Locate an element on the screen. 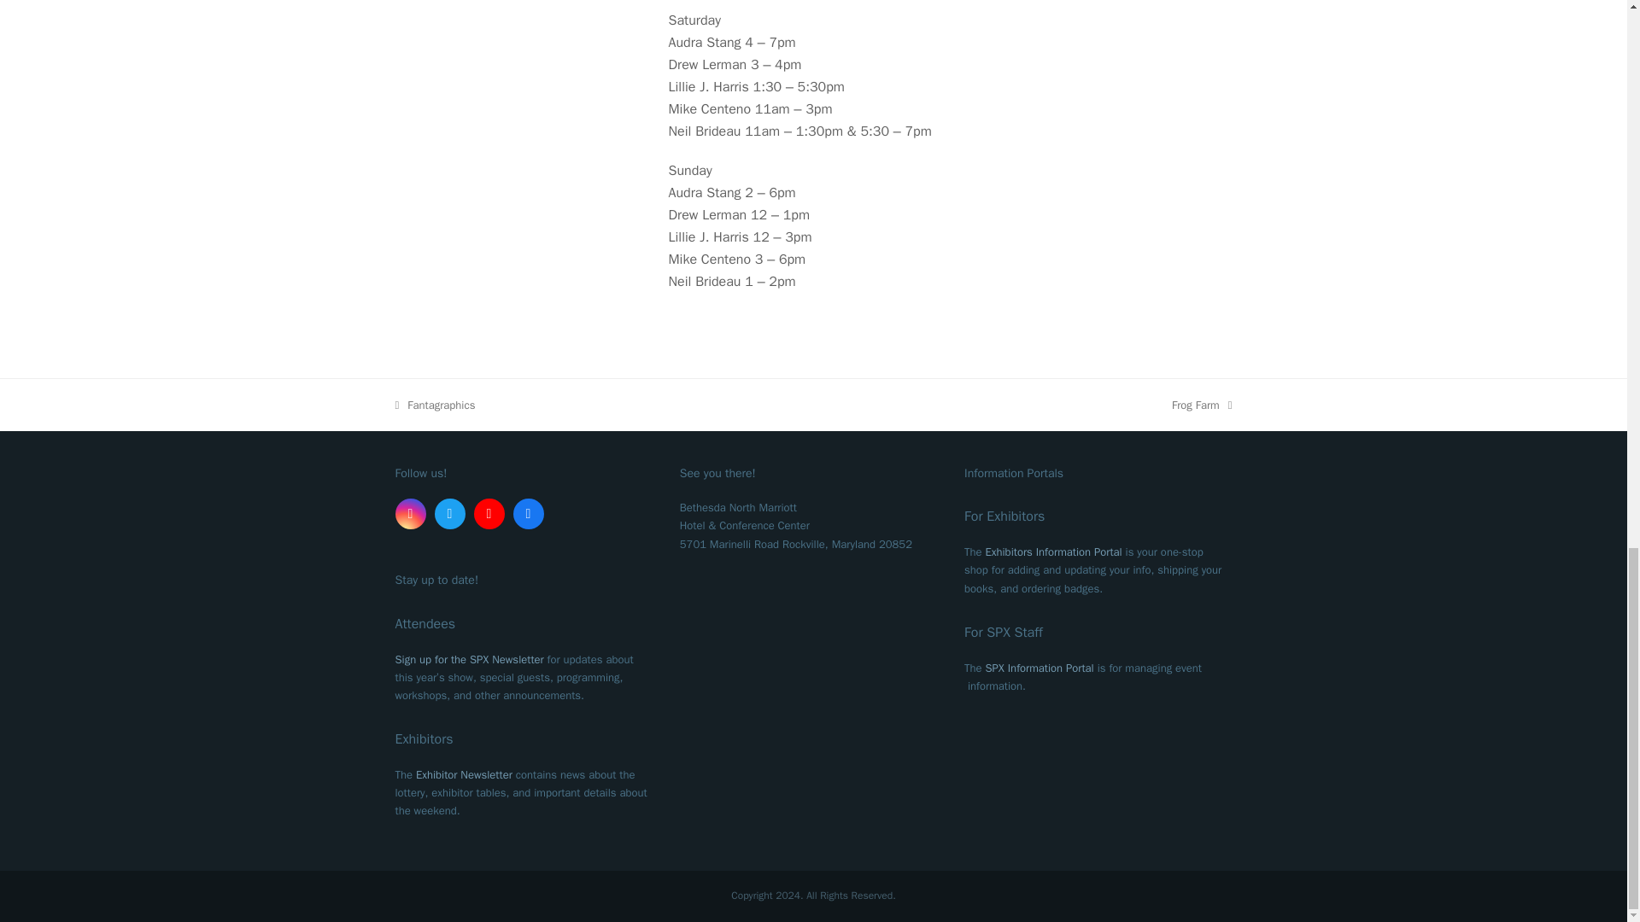  YouTube is located at coordinates (449, 514).